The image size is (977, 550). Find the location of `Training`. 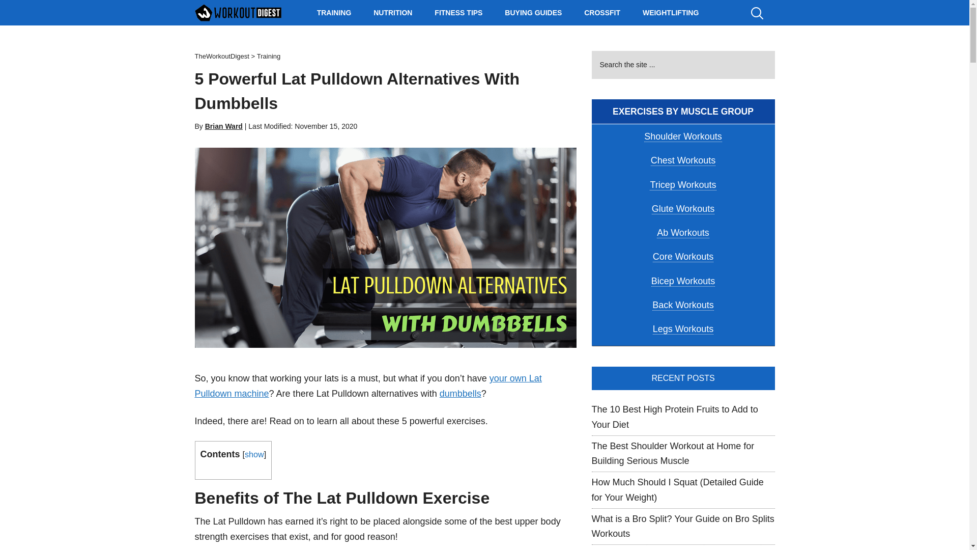

Training is located at coordinates (269, 56).